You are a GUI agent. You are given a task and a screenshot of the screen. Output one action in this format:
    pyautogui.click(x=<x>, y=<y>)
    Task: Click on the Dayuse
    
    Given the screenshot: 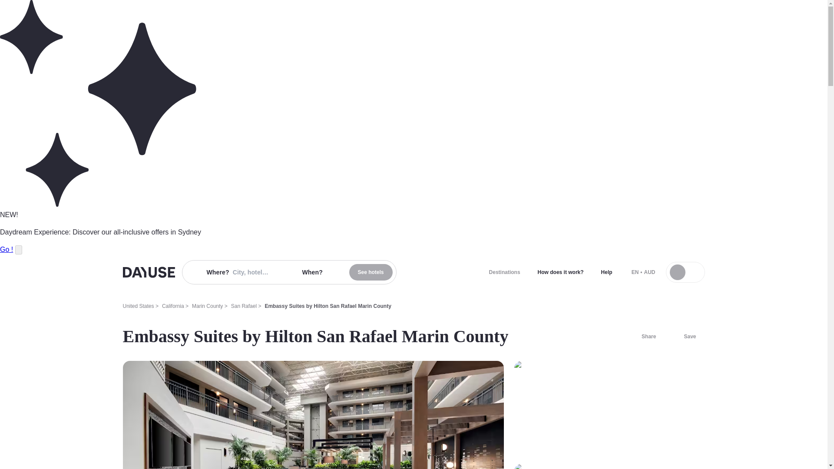 What is the action you would take?
    pyautogui.click(x=149, y=272)
    